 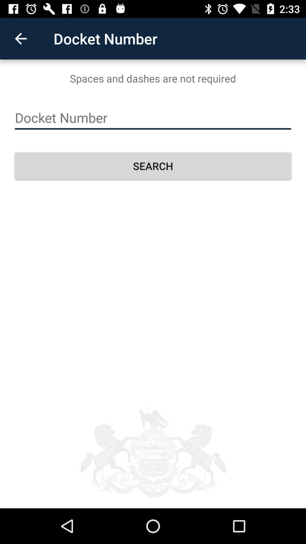 What do you see at coordinates (21, 39) in the screenshot?
I see `press the icon to the left of the docket number icon` at bounding box center [21, 39].